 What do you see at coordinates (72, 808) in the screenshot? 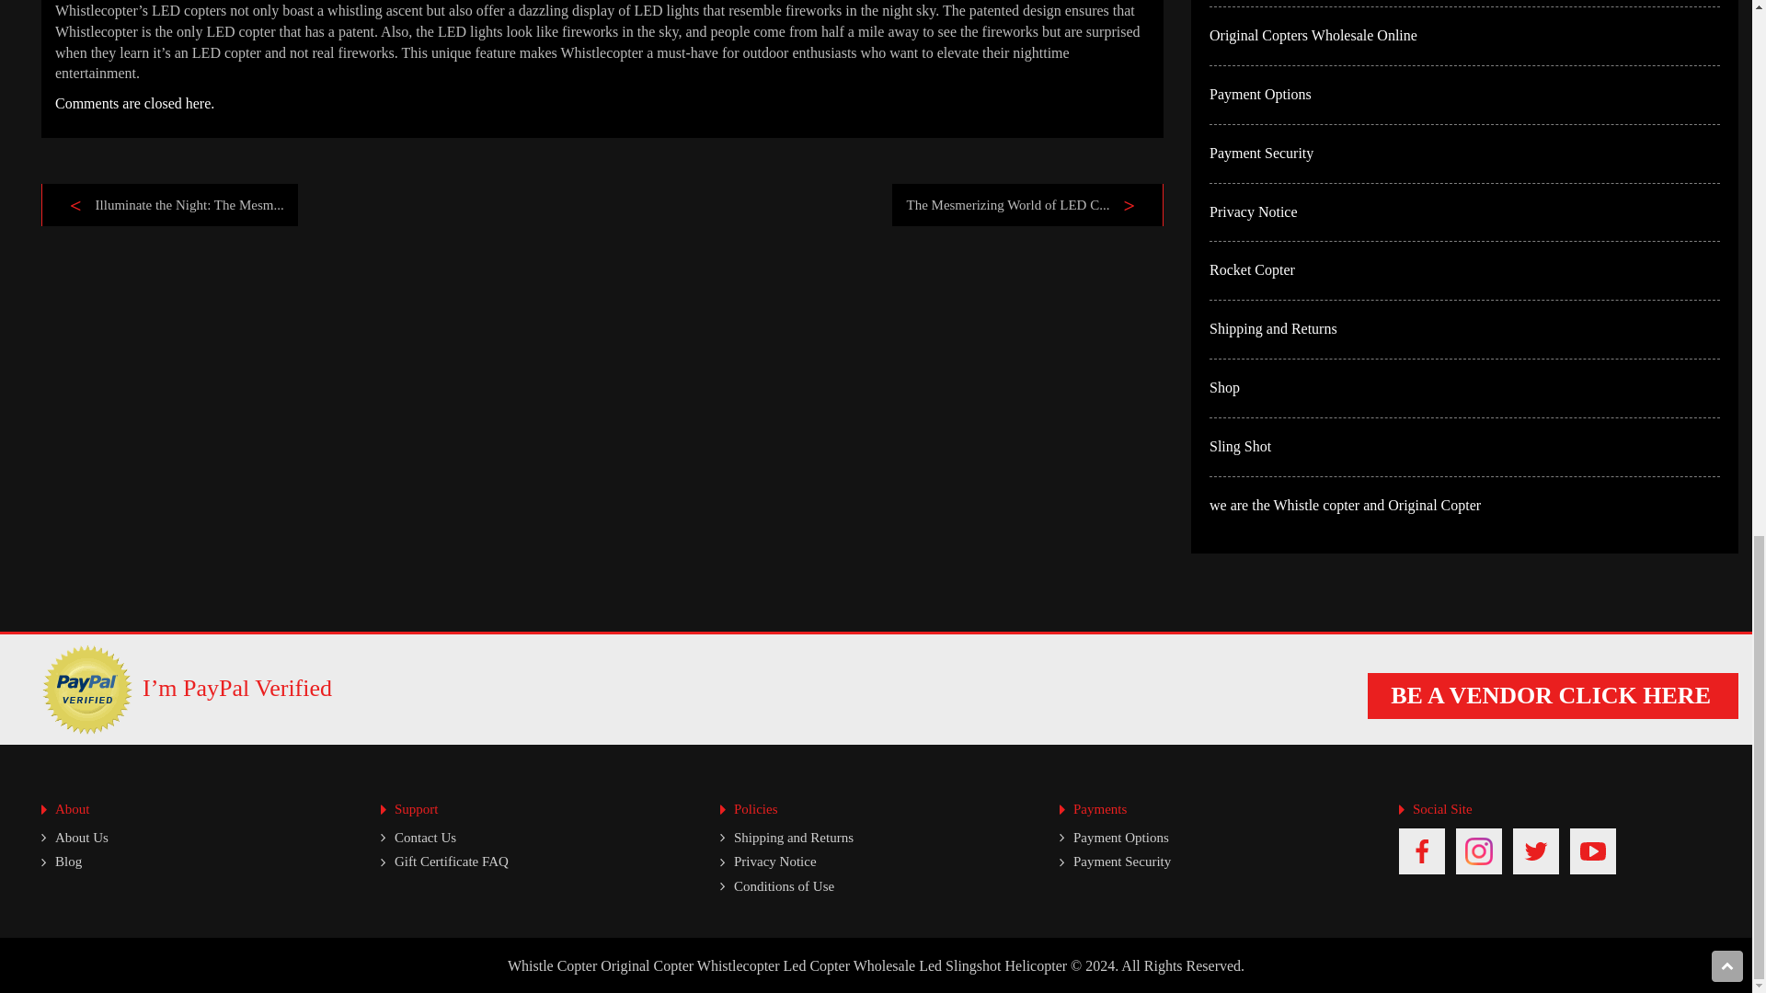
I see `About` at bounding box center [72, 808].